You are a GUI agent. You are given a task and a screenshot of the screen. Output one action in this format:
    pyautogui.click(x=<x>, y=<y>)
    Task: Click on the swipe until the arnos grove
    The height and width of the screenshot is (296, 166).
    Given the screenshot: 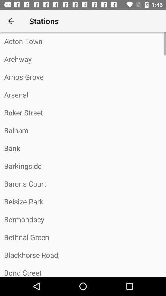 What is the action you would take?
    pyautogui.click(x=83, y=77)
    